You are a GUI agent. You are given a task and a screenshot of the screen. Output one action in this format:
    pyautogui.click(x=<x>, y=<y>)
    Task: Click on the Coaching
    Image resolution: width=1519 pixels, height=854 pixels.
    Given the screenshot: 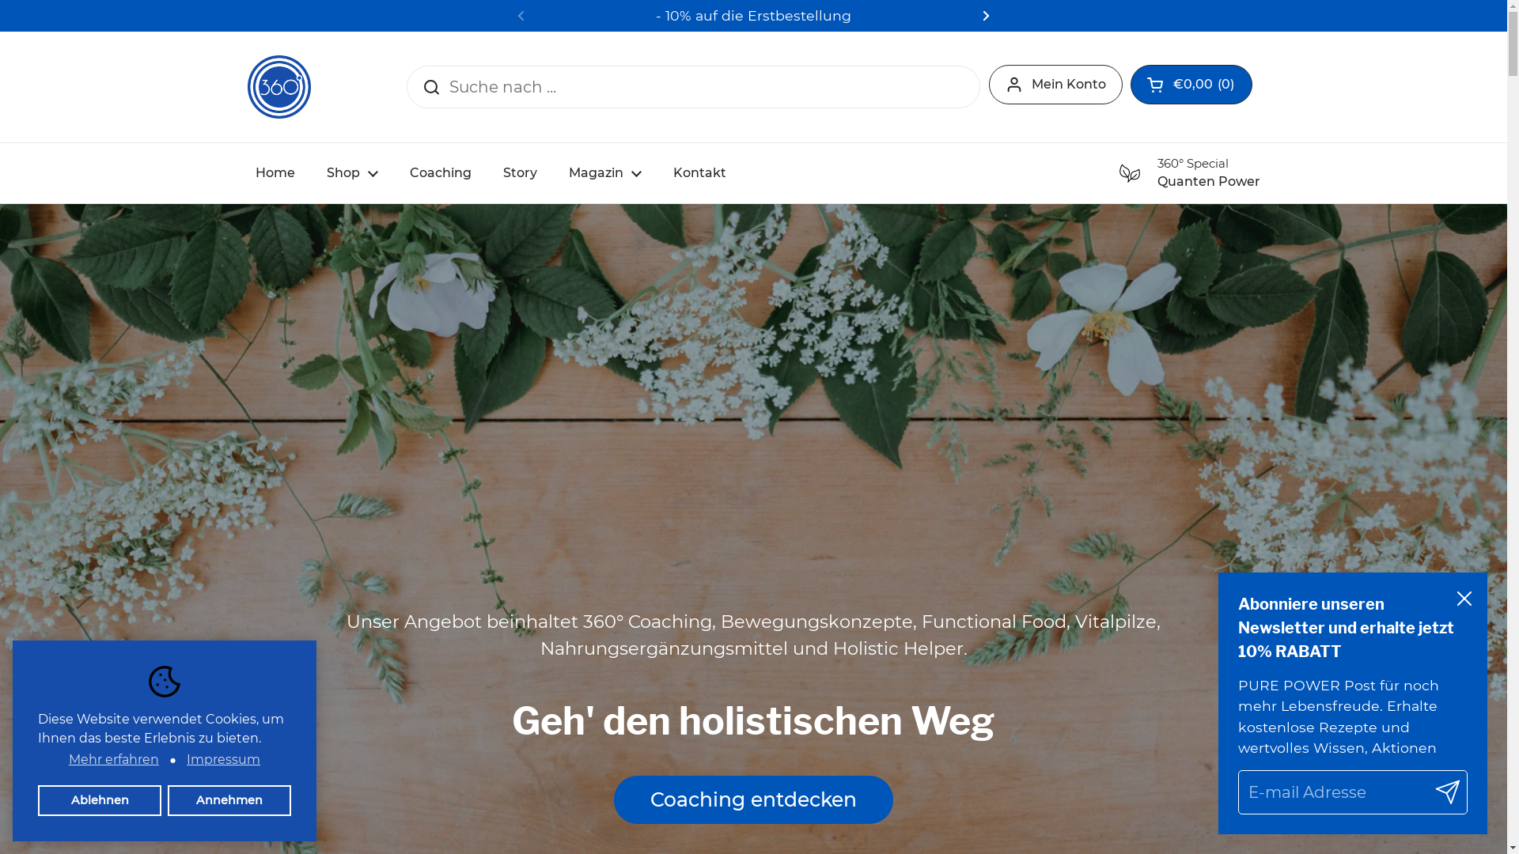 What is the action you would take?
    pyautogui.click(x=441, y=173)
    